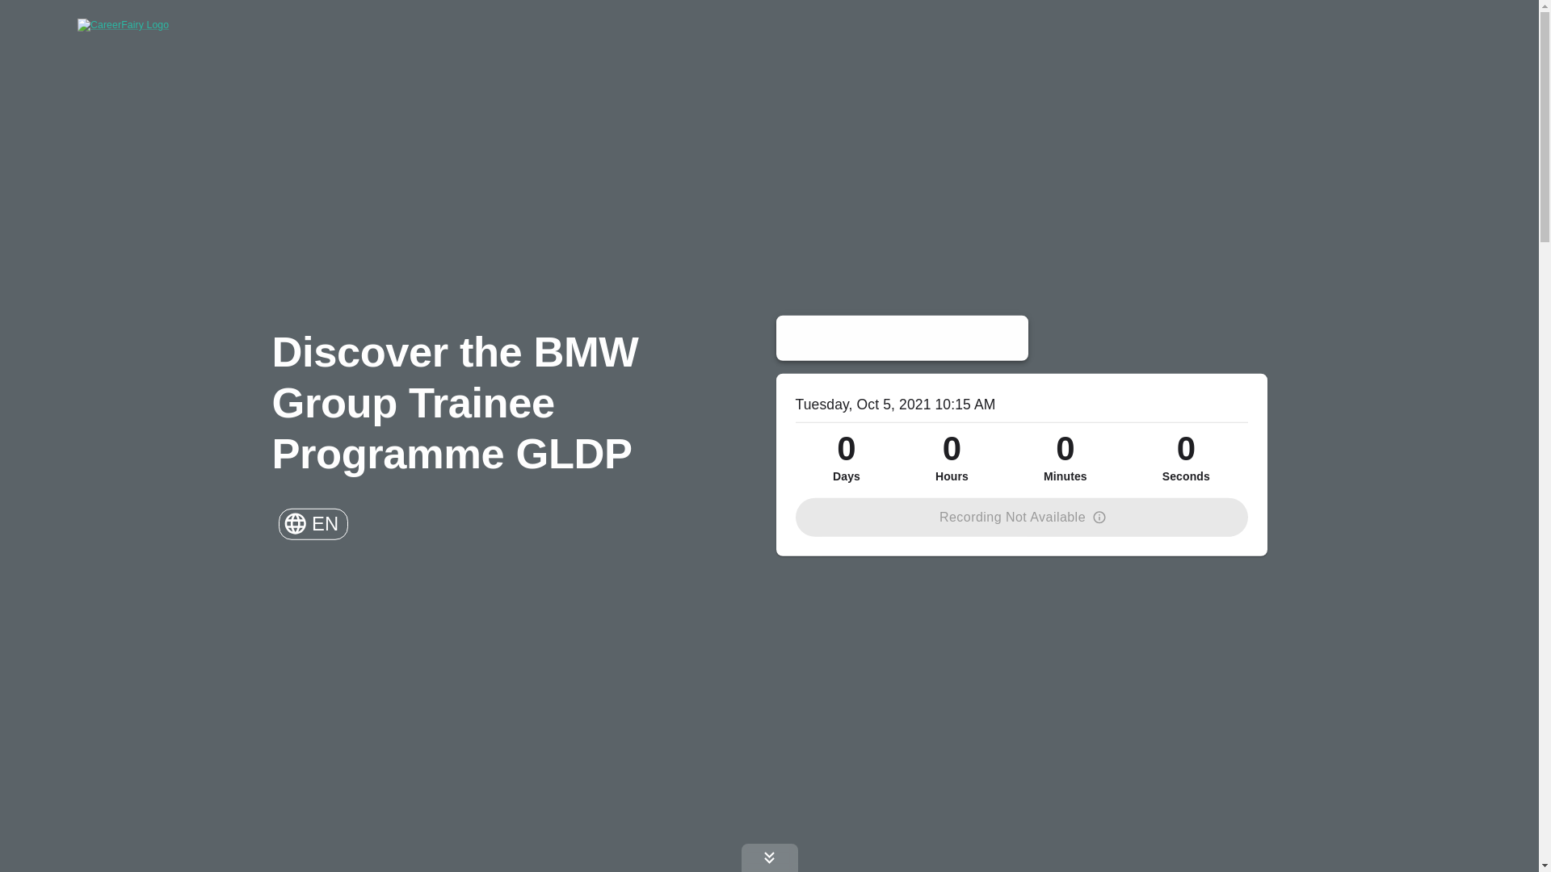  What do you see at coordinates (1020, 517) in the screenshot?
I see `Recording Not Available` at bounding box center [1020, 517].